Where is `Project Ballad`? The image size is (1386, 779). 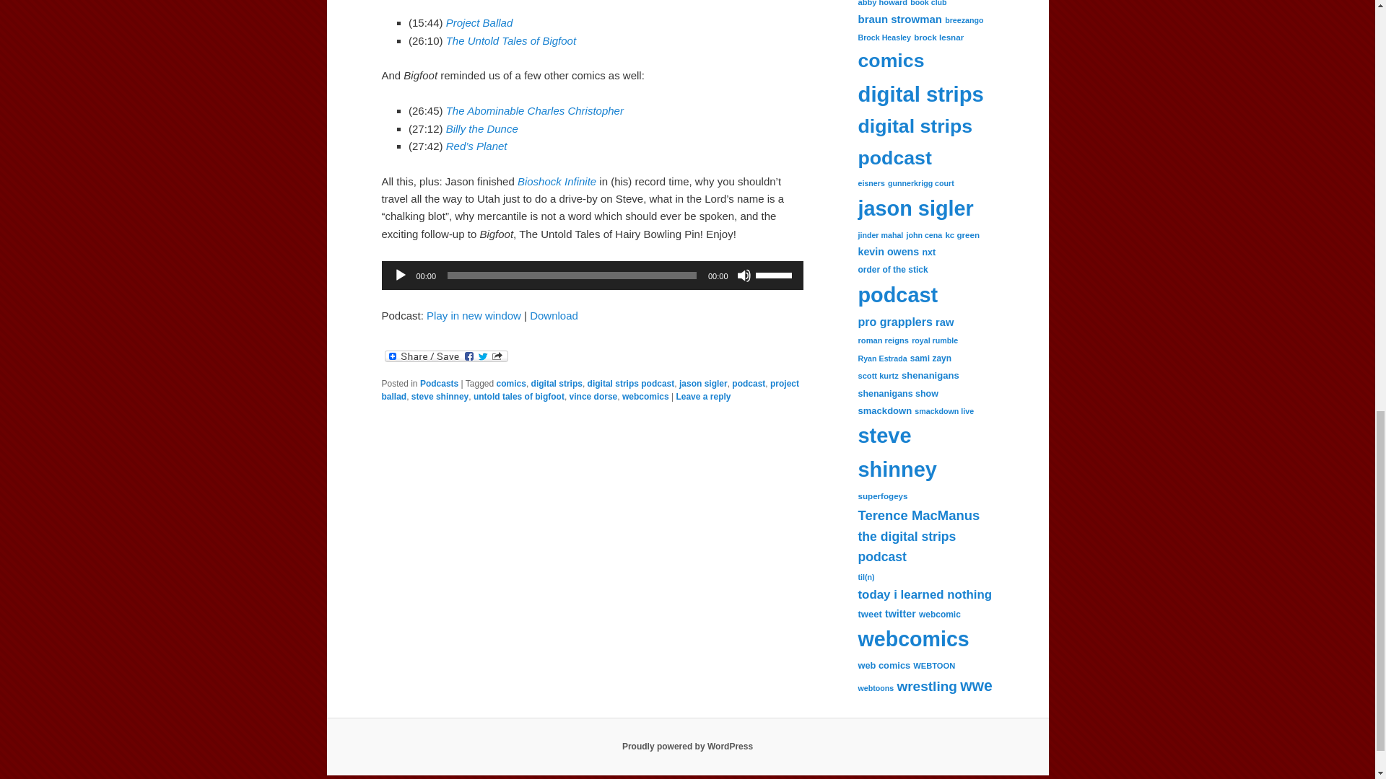 Project Ballad is located at coordinates (479, 22).